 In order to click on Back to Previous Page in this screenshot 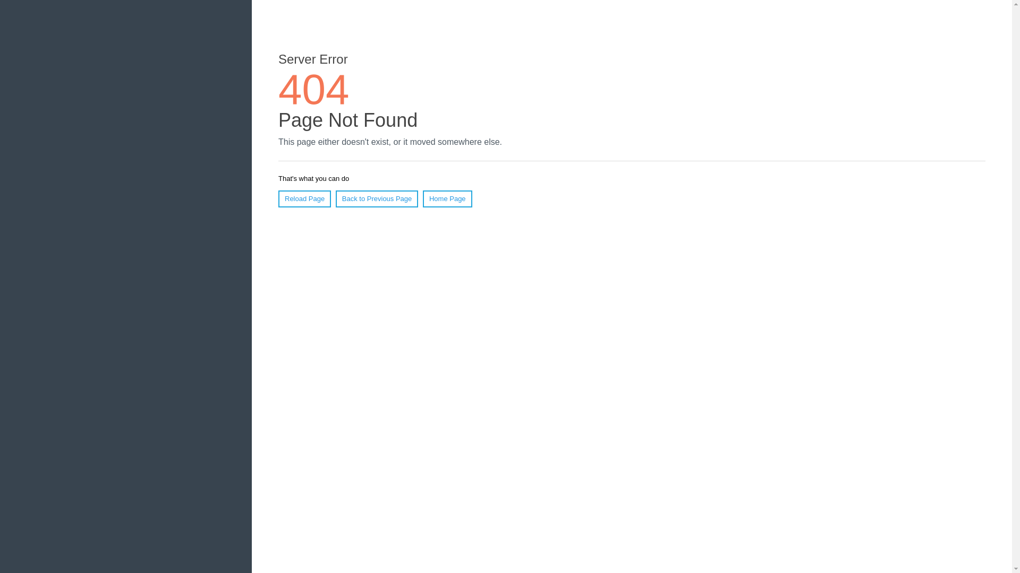, I will do `click(377, 198)`.